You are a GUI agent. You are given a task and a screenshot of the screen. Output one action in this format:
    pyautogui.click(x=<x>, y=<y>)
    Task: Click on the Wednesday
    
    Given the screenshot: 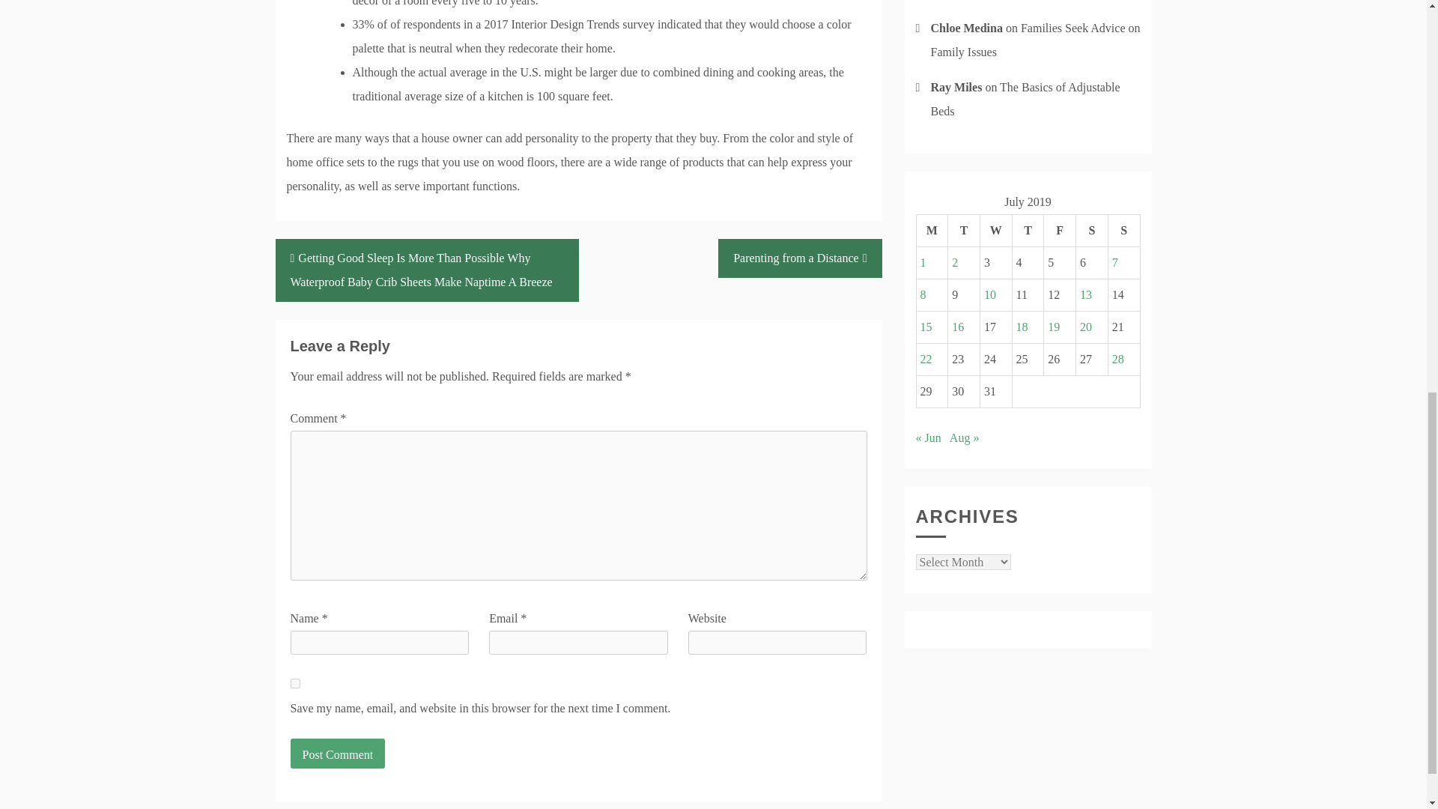 What is the action you would take?
    pyautogui.click(x=995, y=231)
    